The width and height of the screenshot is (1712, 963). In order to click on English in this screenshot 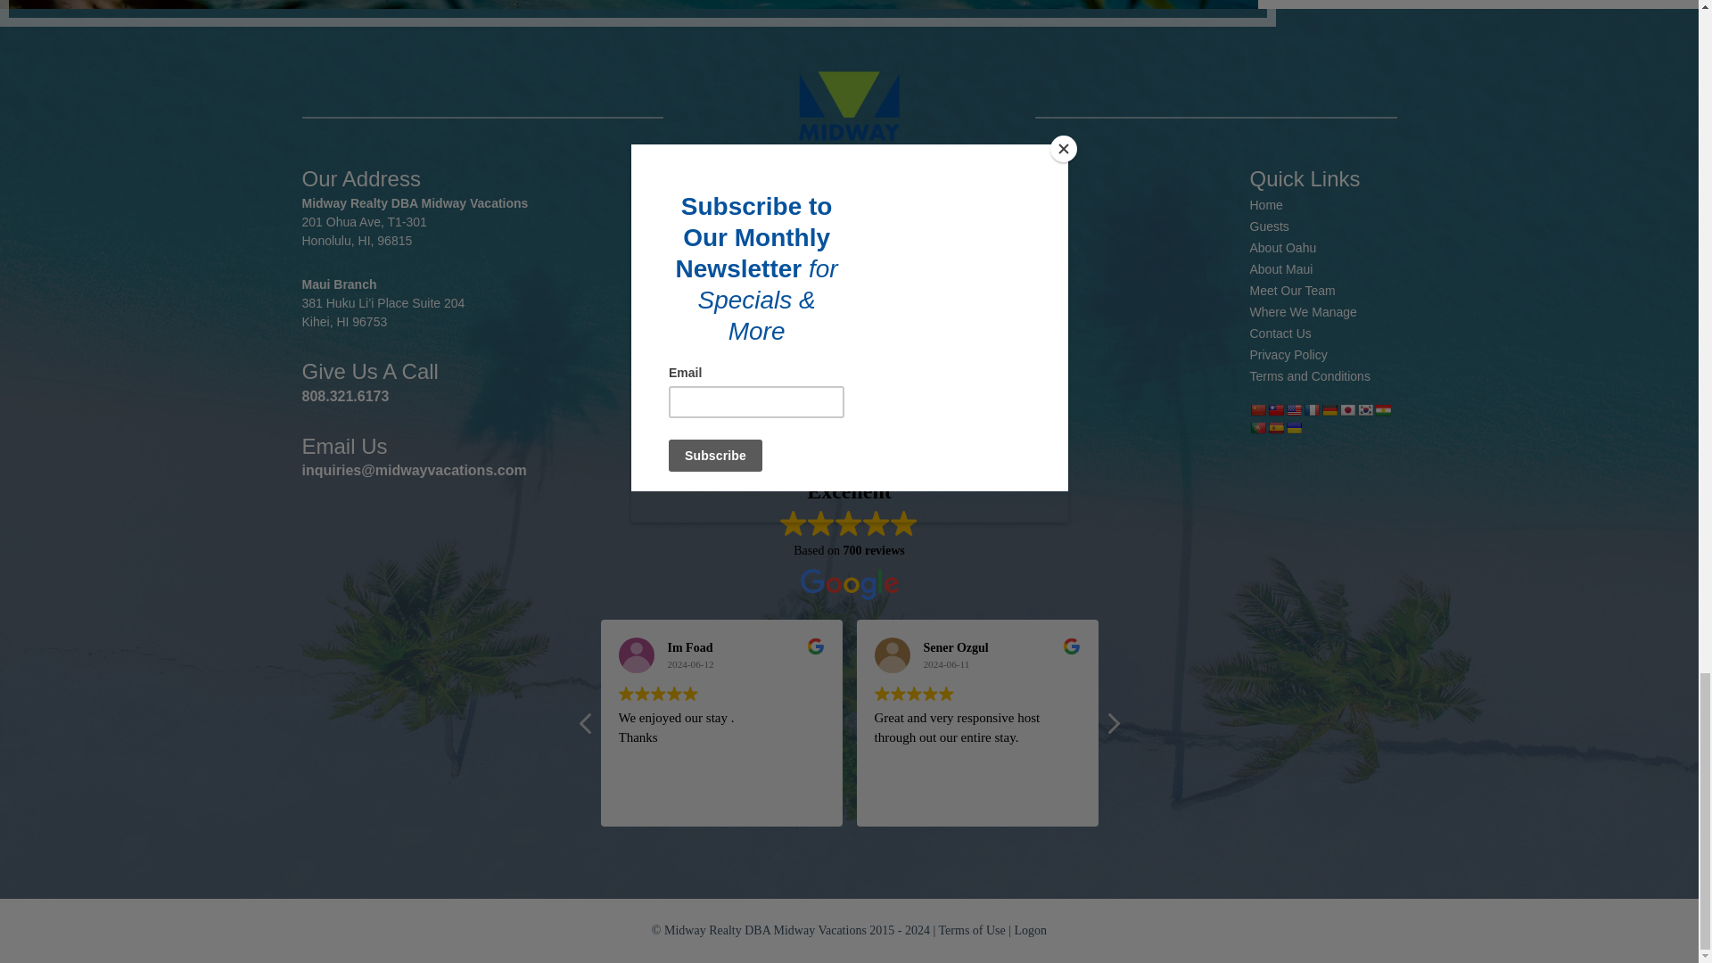, I will do `click(1293, 410)`.